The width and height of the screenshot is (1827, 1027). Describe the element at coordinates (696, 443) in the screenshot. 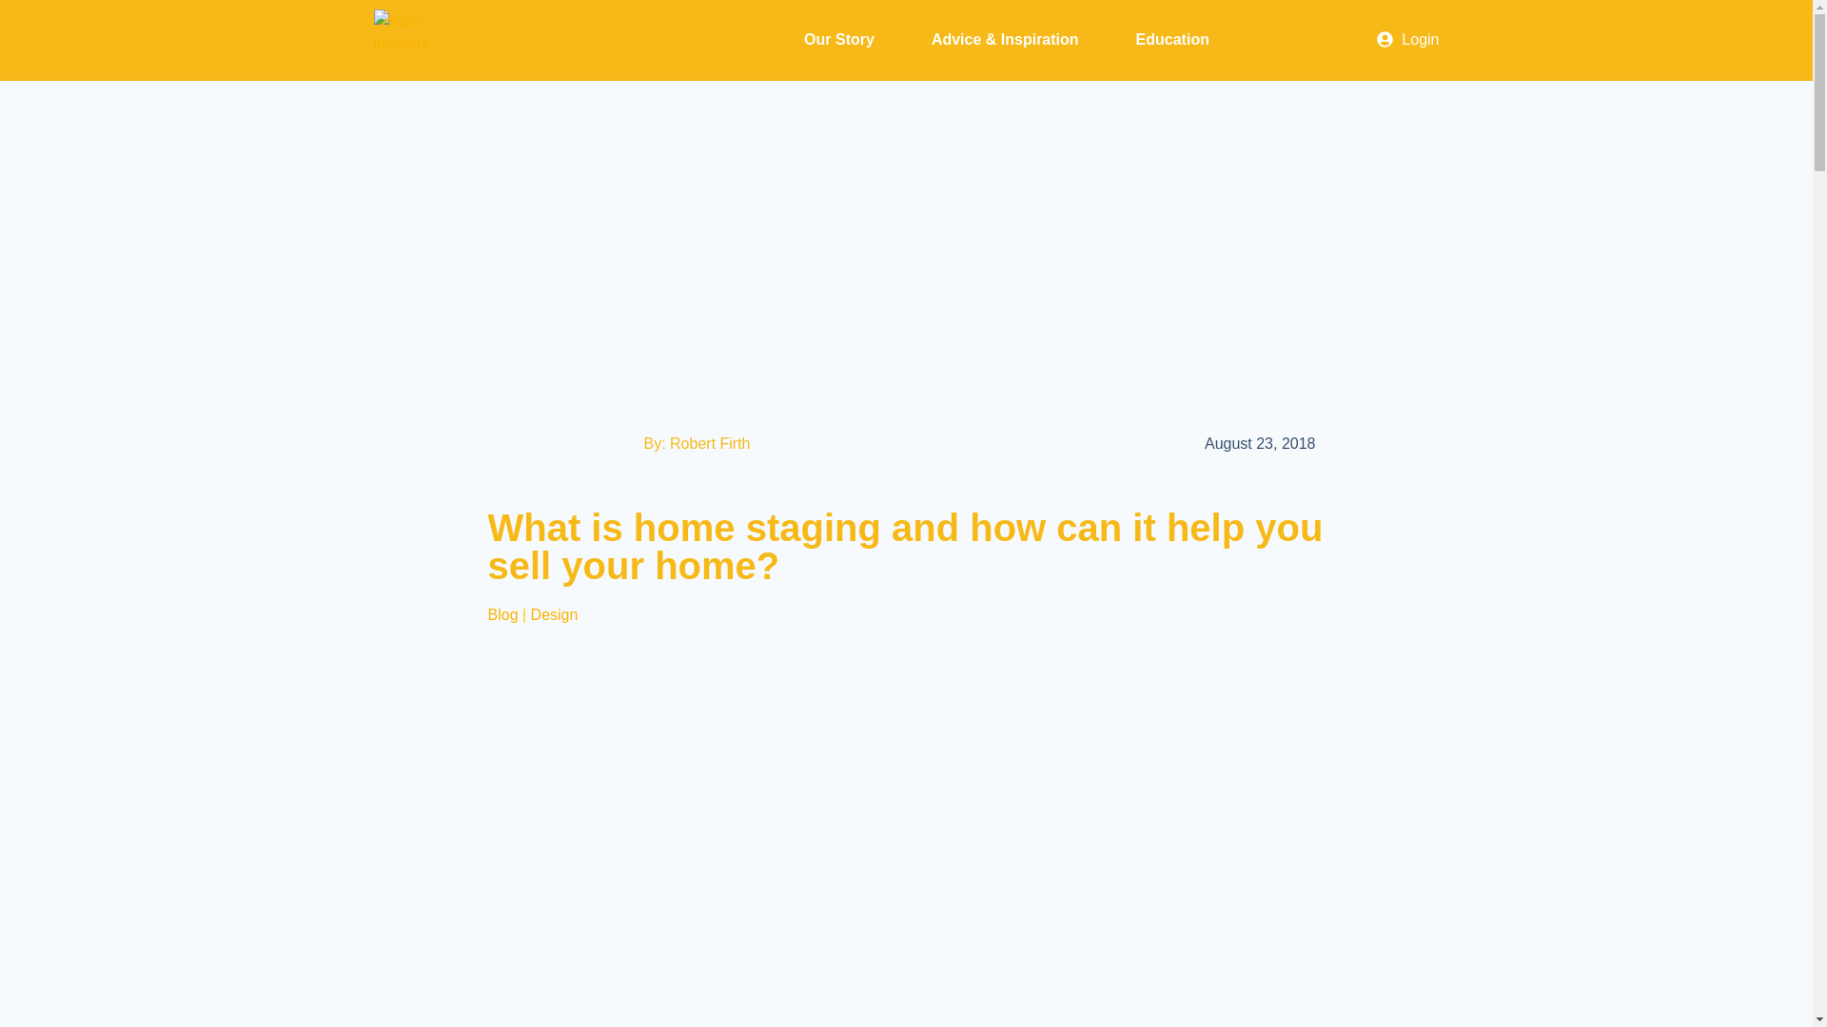

I see `By: Robert Firth` at that location.